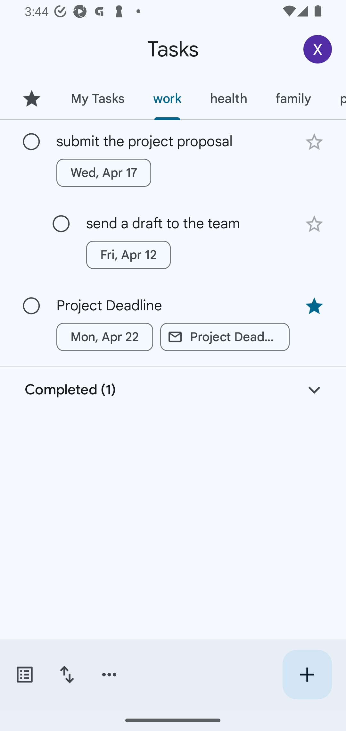 The width and height of the screenshot is (346, 731). I want to click on Mark as complete, so click(61, 224).